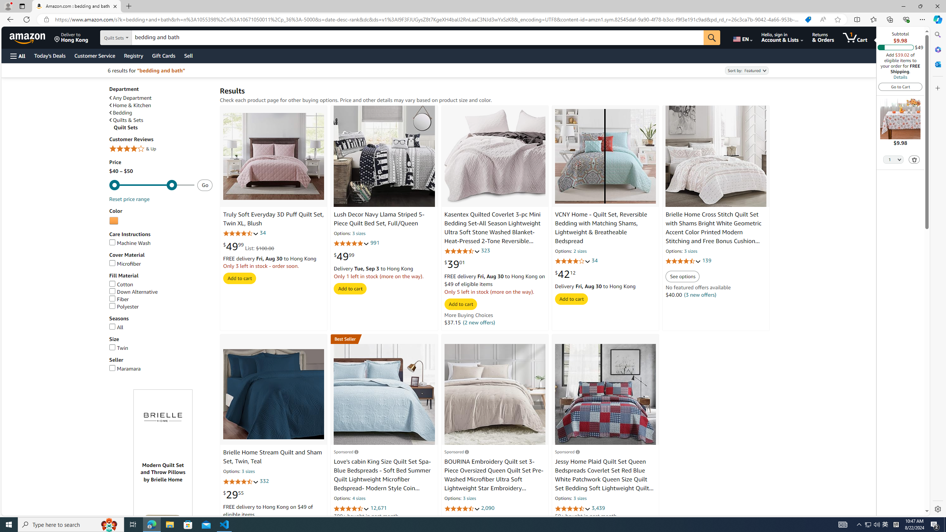  Describe the element at coordinates (119, 348) in the screenshot. I see `Twin` at that location.